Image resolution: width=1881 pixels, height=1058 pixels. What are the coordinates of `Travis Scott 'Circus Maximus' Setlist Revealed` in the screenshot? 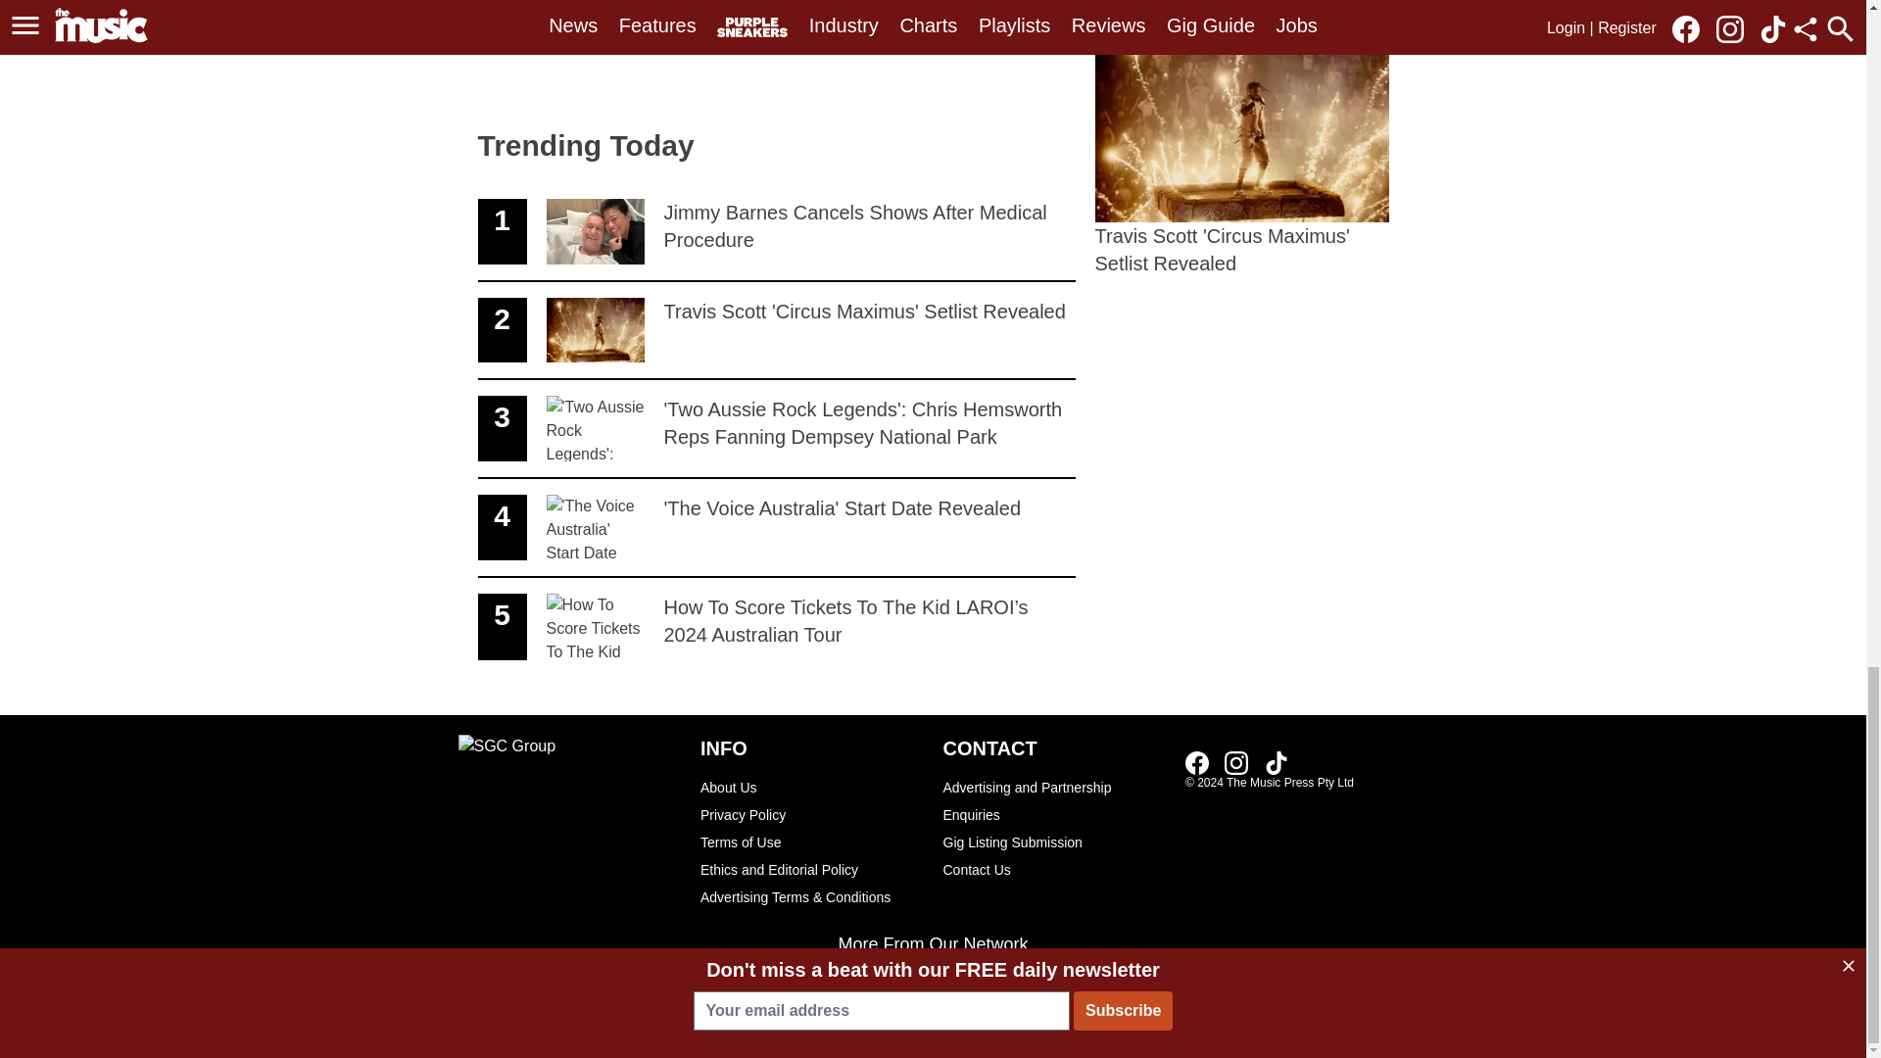 It's located at (1242, 151).